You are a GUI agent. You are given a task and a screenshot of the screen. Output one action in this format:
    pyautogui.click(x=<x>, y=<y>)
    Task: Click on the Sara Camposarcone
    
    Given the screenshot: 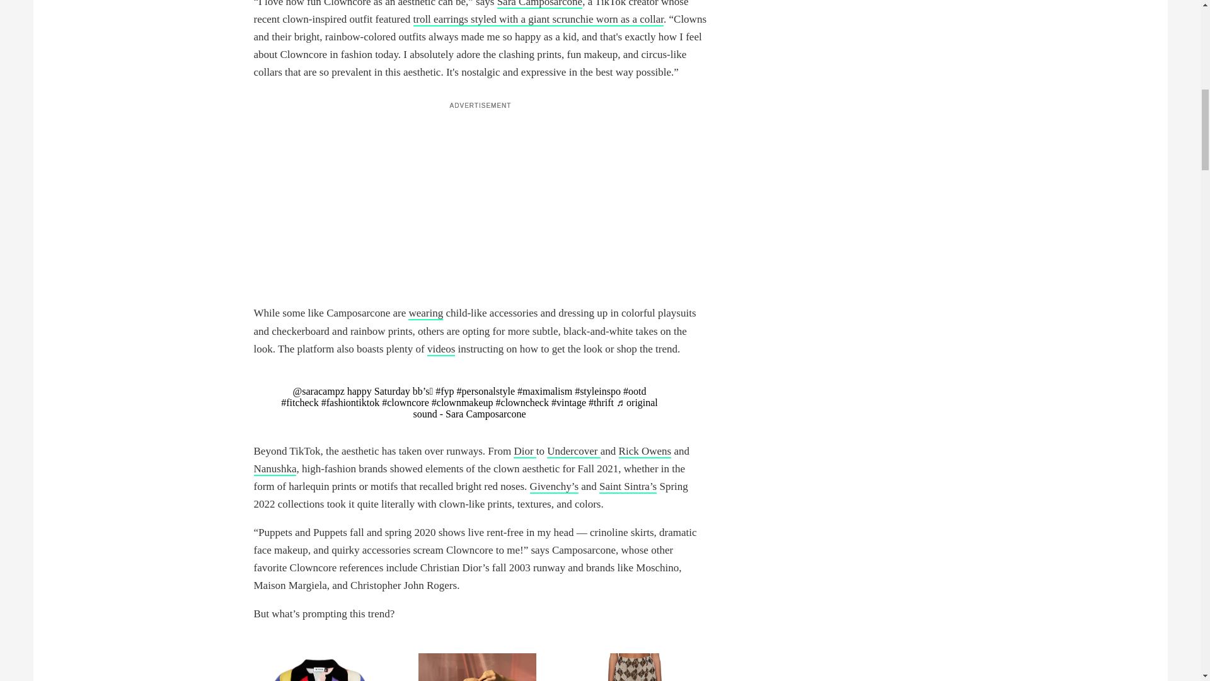 What is the action you would take?
    pyautogui.click(x=539, y=4)
    